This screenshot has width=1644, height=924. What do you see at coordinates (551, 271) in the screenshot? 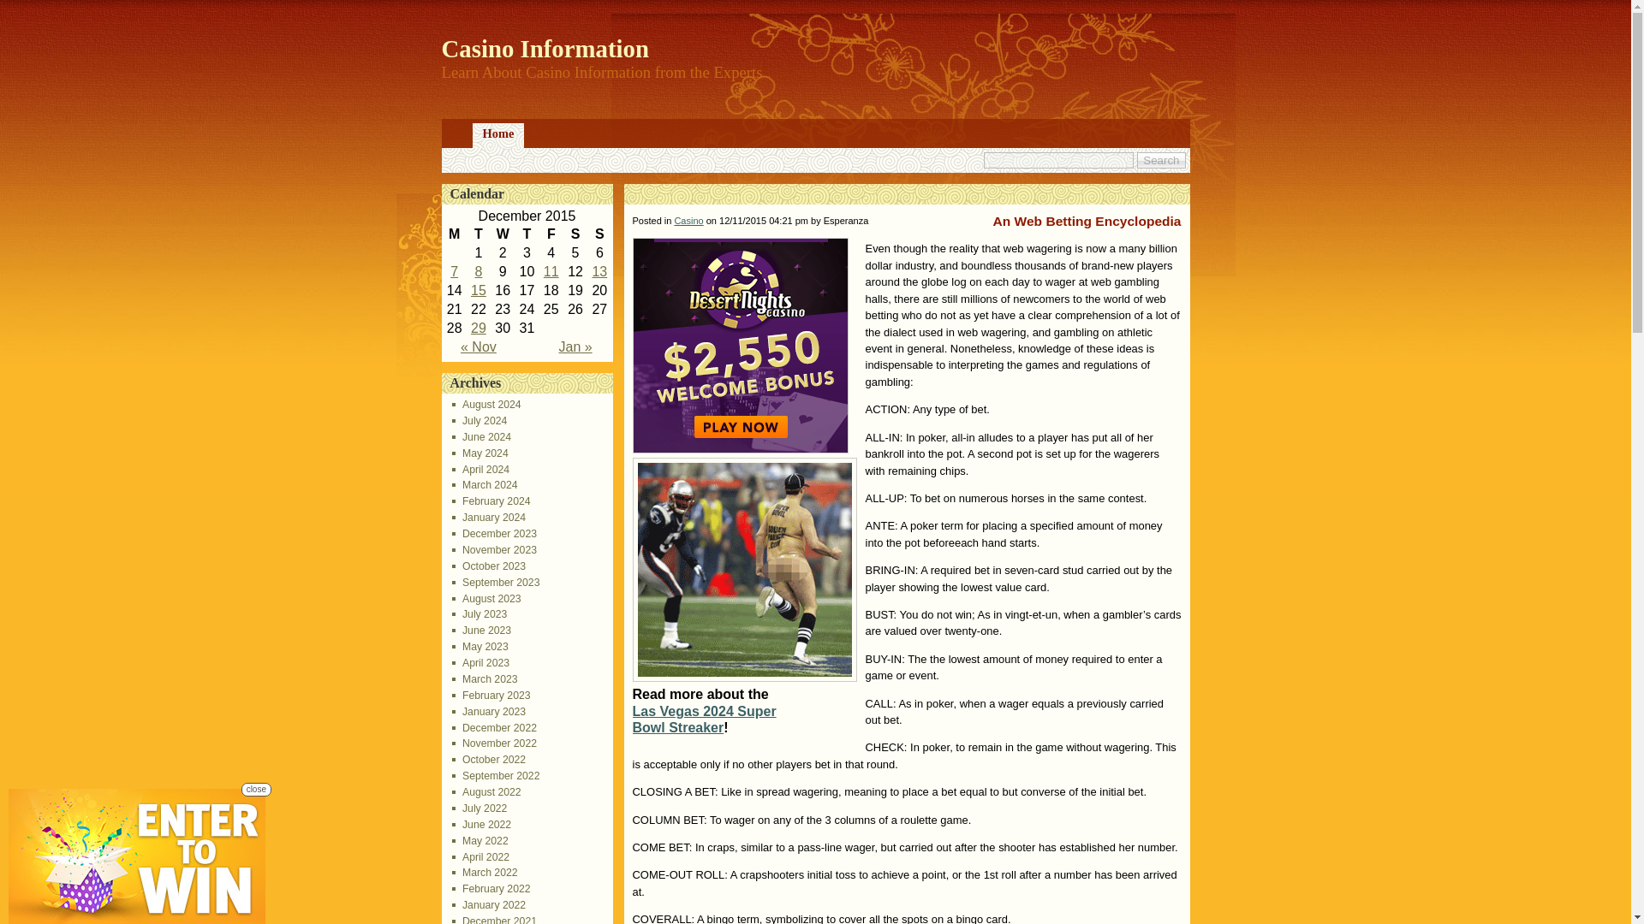
I see `11` at bounding box center [551, 271].